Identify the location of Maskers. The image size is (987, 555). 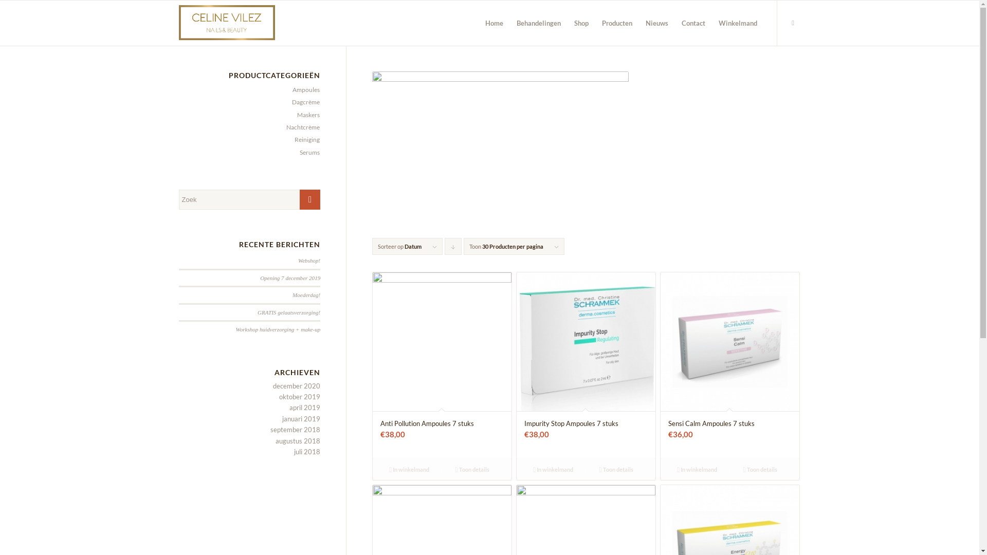
(306, 115).